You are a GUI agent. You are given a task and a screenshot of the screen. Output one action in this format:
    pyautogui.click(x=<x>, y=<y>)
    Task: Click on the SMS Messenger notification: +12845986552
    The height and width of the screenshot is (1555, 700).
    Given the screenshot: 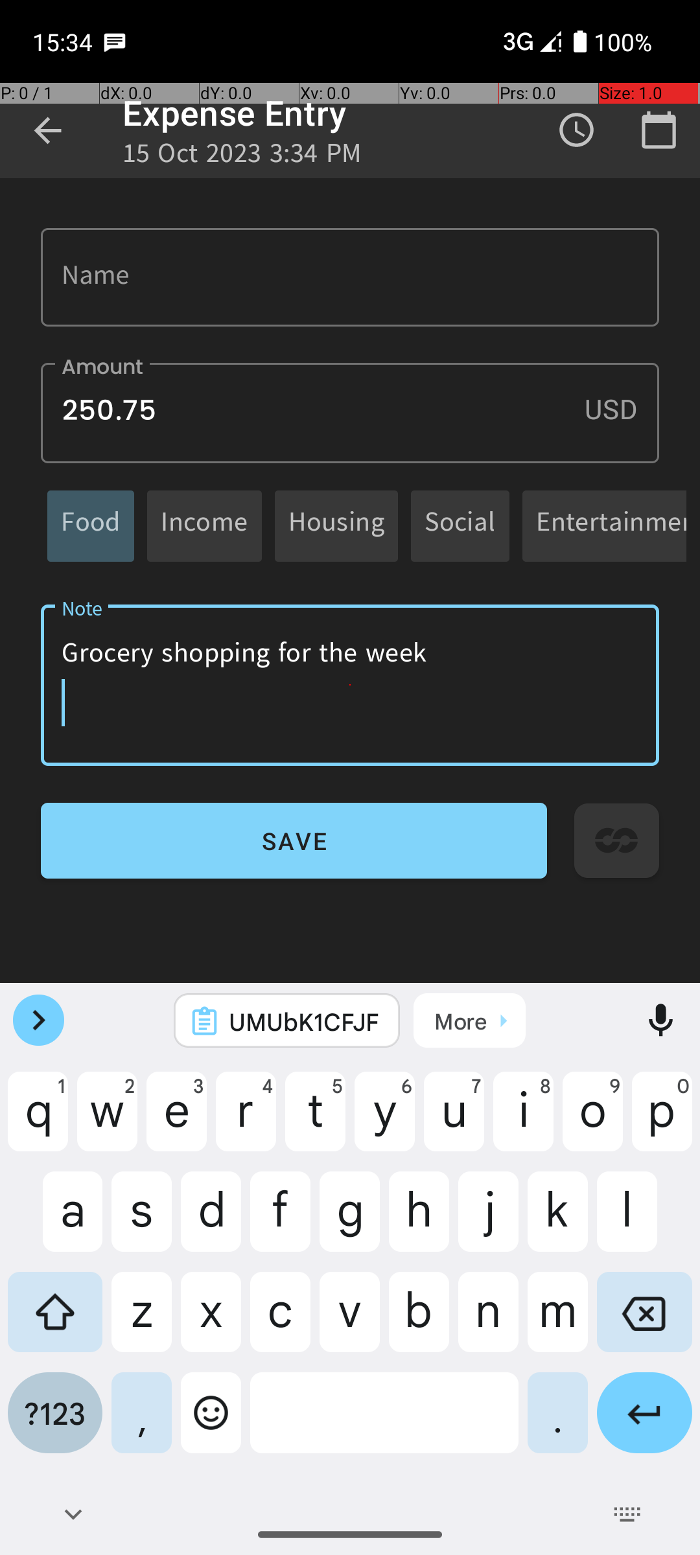 What is the action you would take?
    pyautogui.click(x=115, y=41)
    